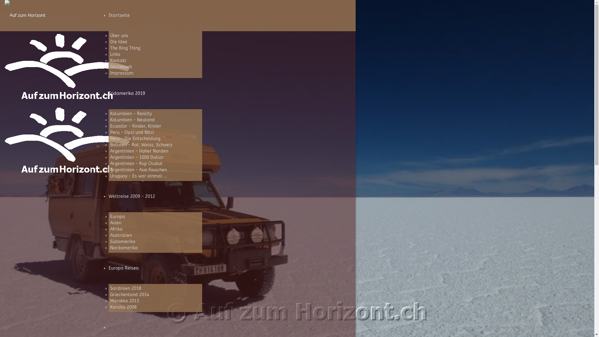 The height and width of the screenshot is (337, 599). Describe the element at coordinates (124, 268) in the screenshot. I see `Europa Reisen` at that location.